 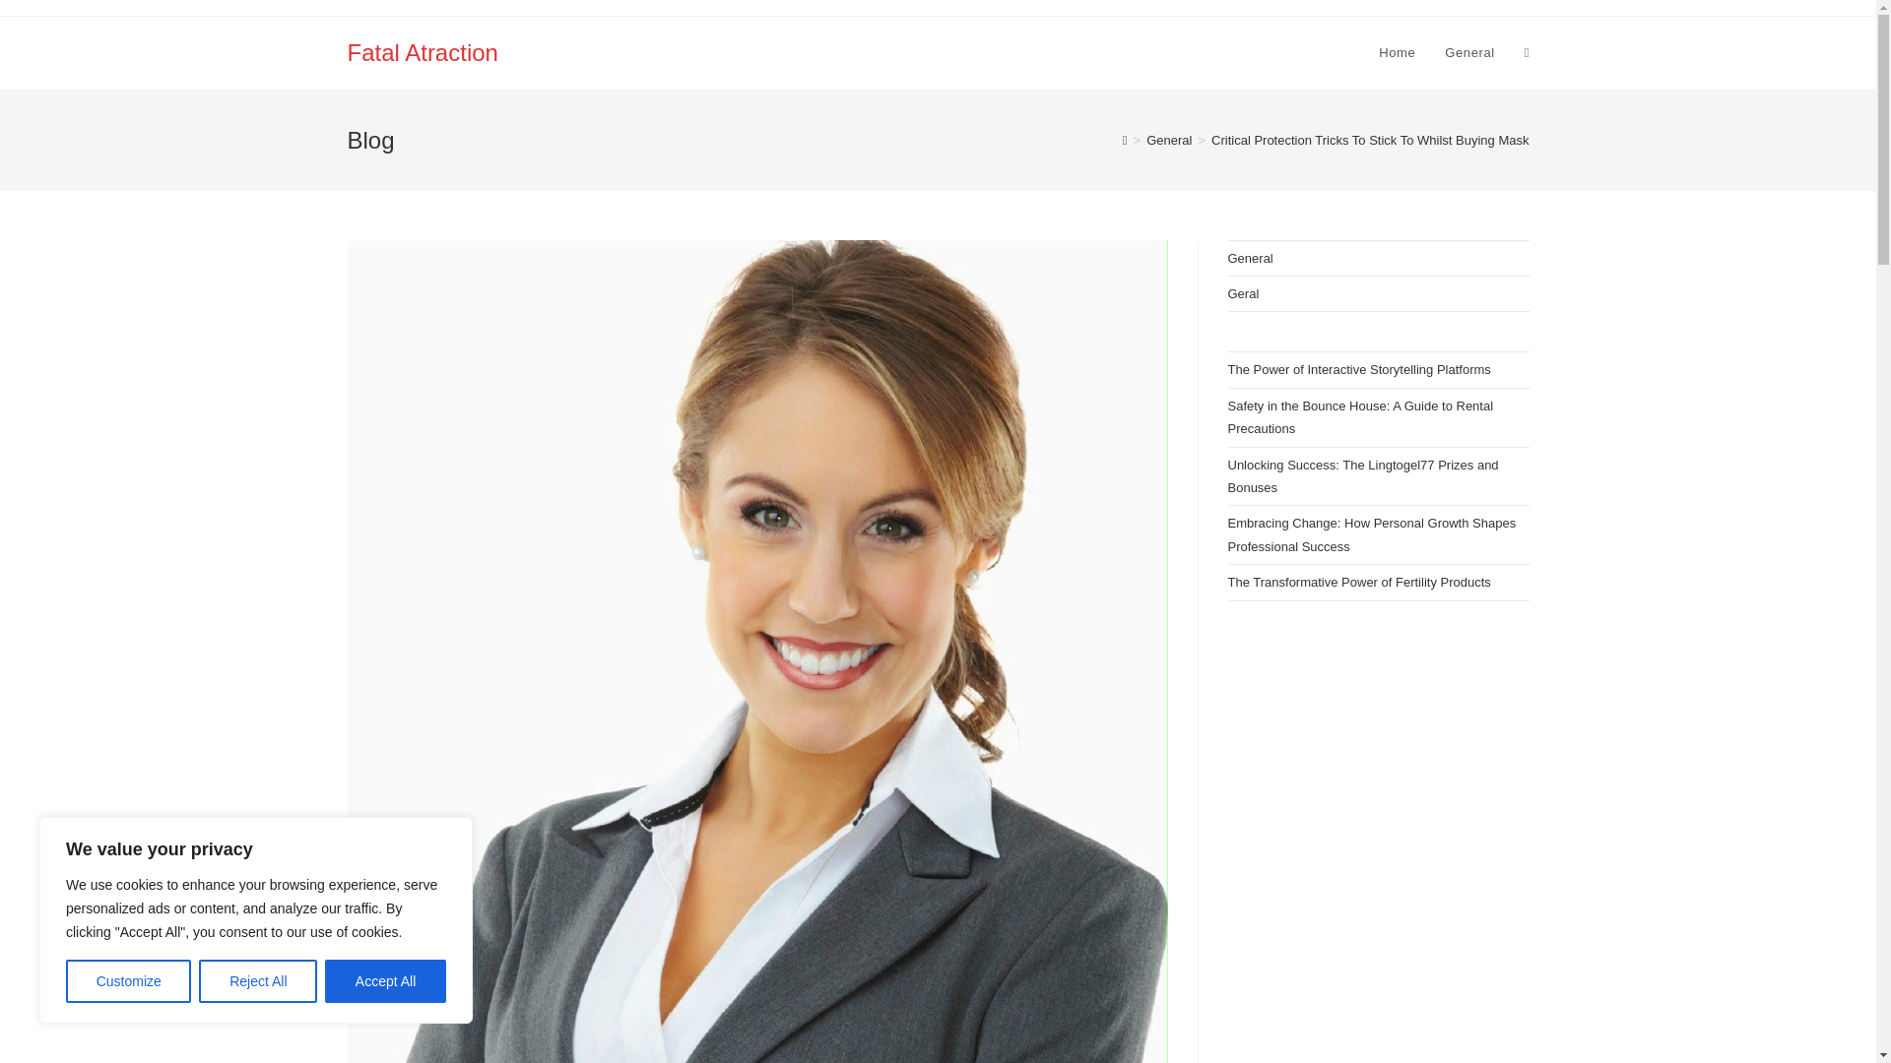 What do you see at coordinates (386, 981) in the screenshot?
I see `Accept All` at bounding box center [386, 981].